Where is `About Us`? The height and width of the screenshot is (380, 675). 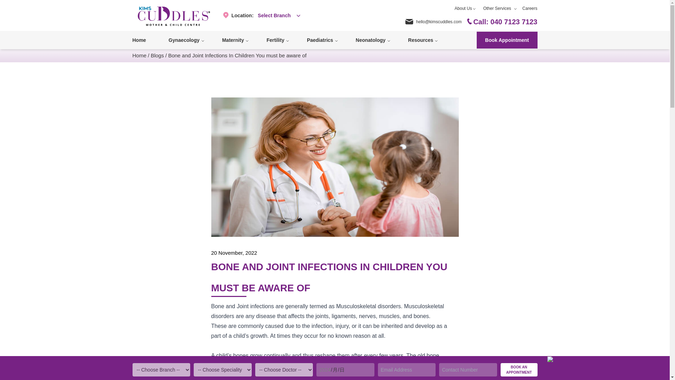
About Us is located at coordinates (463, 8).